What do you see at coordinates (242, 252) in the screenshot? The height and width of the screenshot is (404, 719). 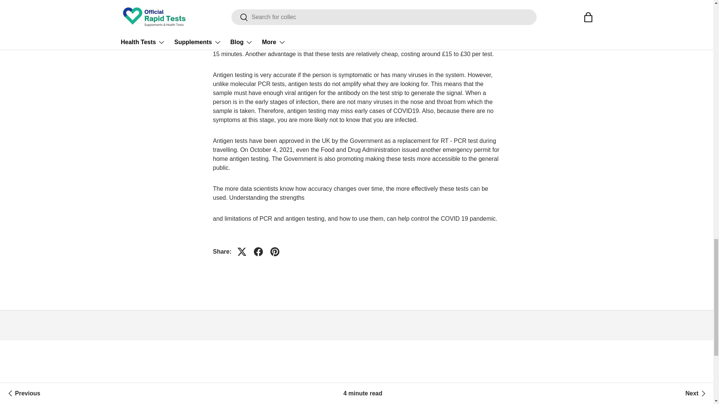 I see `Tweet on X` at bounding box center [242, 252].